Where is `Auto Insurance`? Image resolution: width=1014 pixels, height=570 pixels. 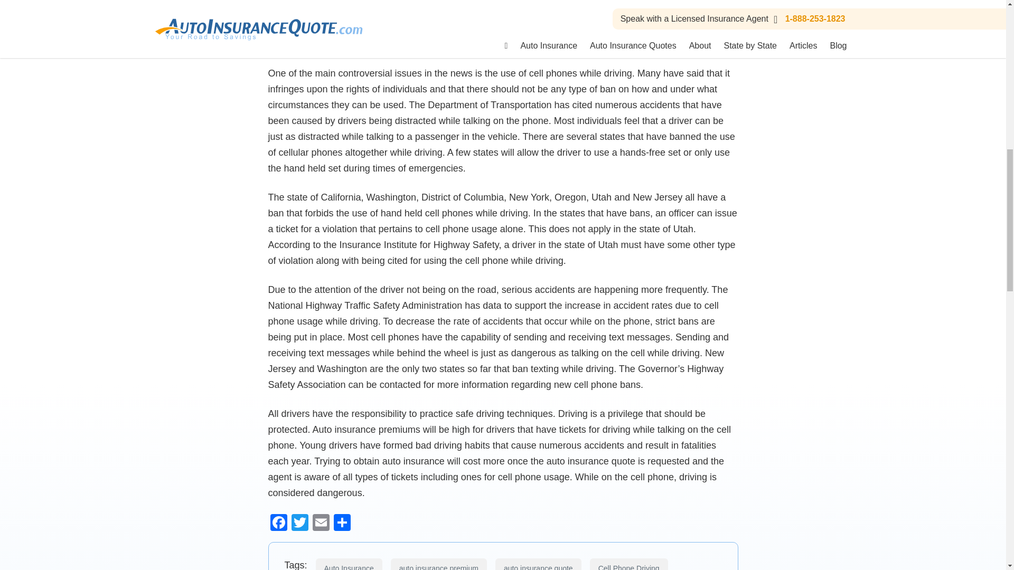 Auto Insurance is located at coordinates (349, 564).